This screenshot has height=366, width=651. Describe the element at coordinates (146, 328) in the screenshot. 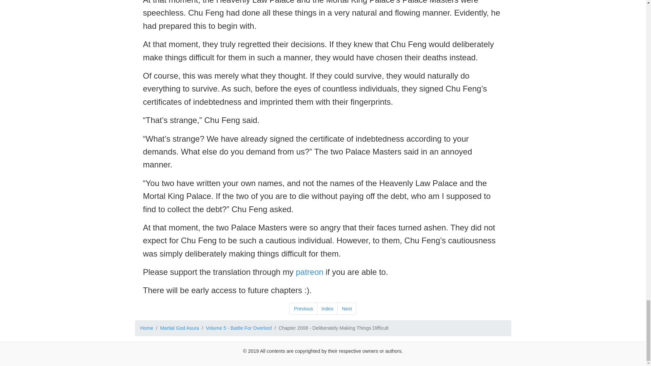

I see `Home` at that location.